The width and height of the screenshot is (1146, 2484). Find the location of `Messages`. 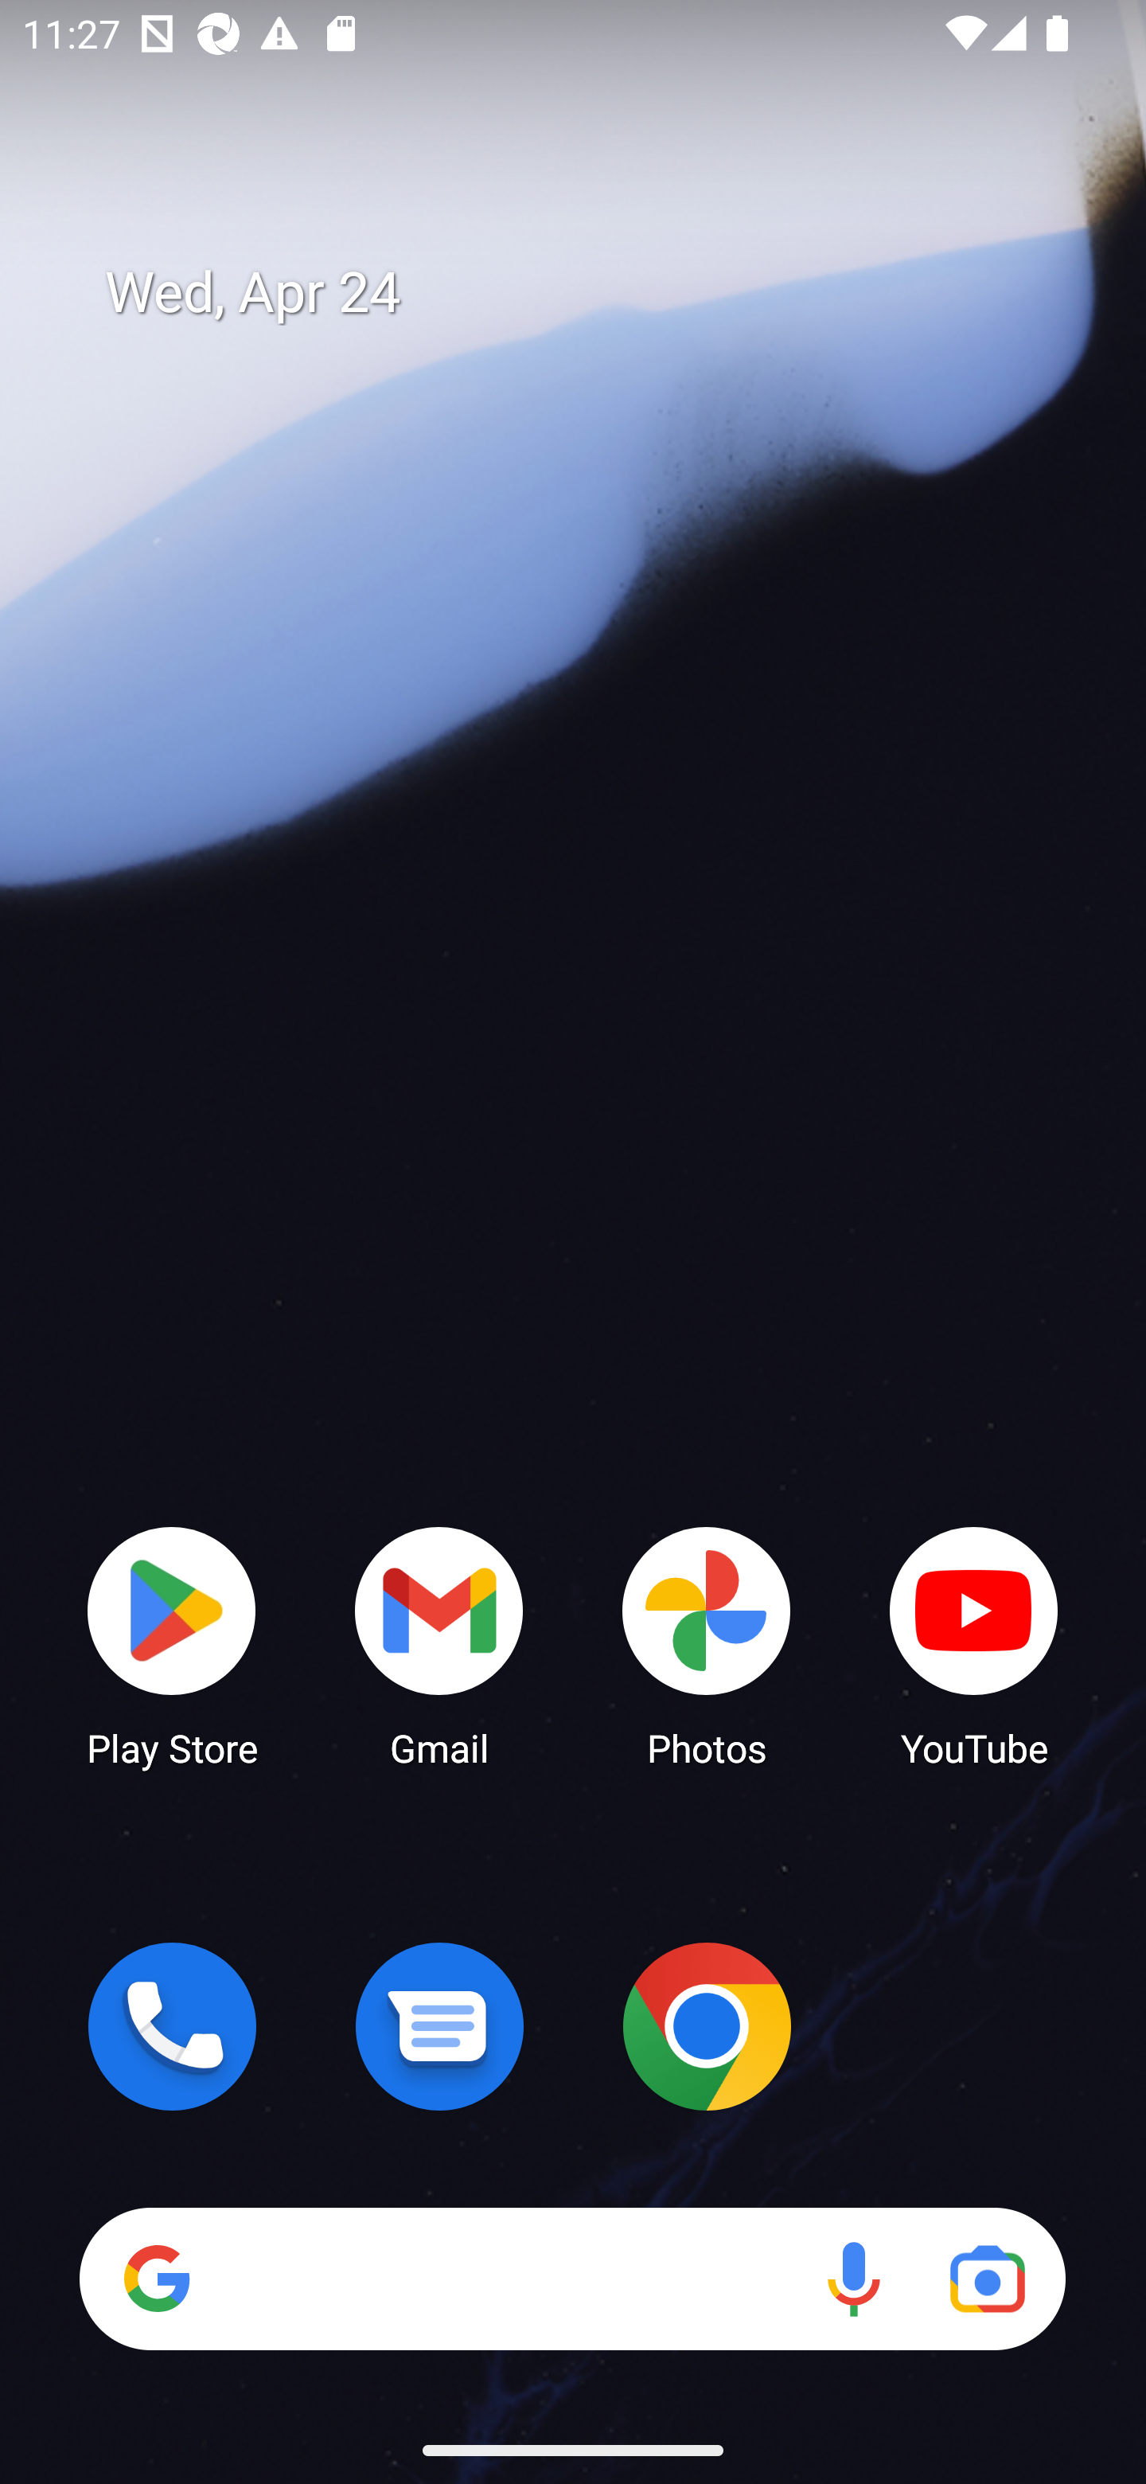

Messages is located at coordinates (439, 2026).